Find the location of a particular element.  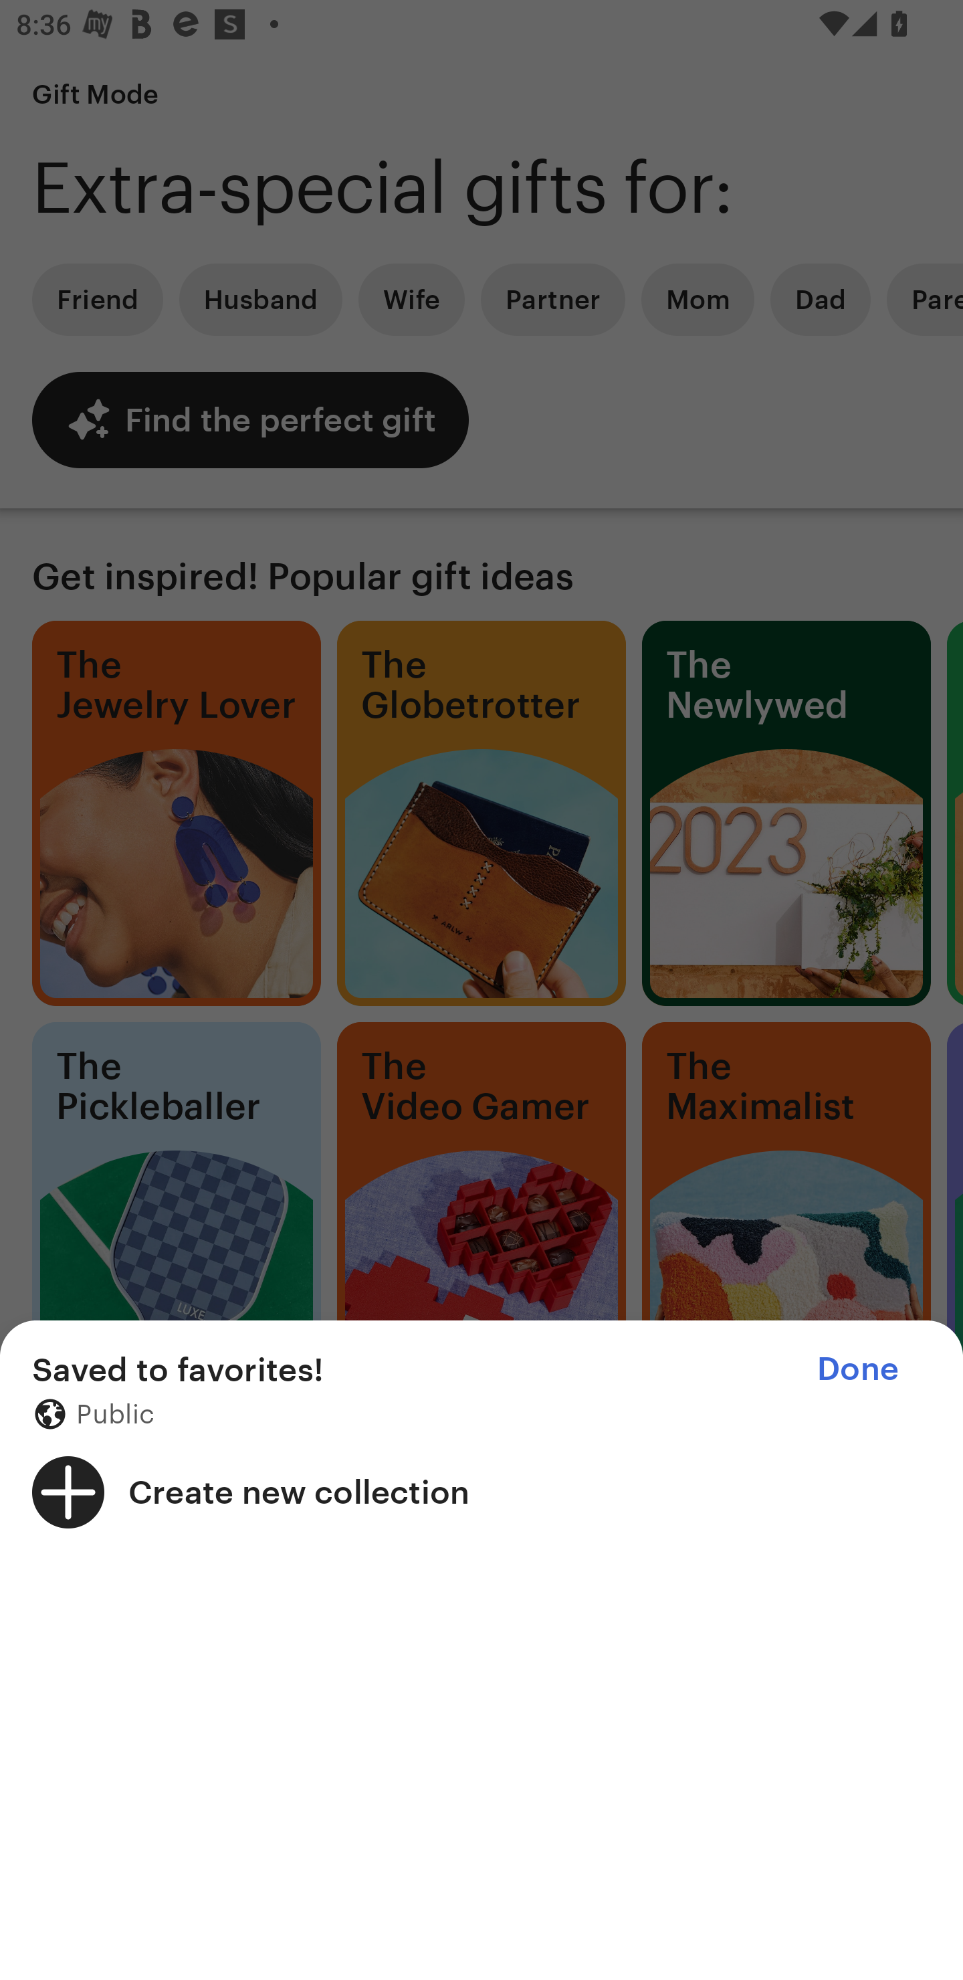

Create new collection is located at coordinates (481, 1492).